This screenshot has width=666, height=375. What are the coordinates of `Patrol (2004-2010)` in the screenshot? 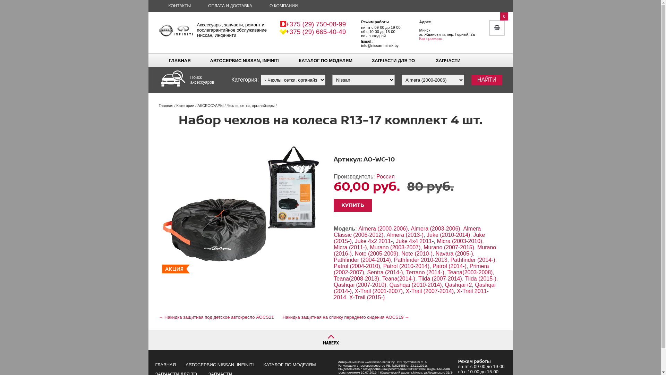 It's located at (357, 266).